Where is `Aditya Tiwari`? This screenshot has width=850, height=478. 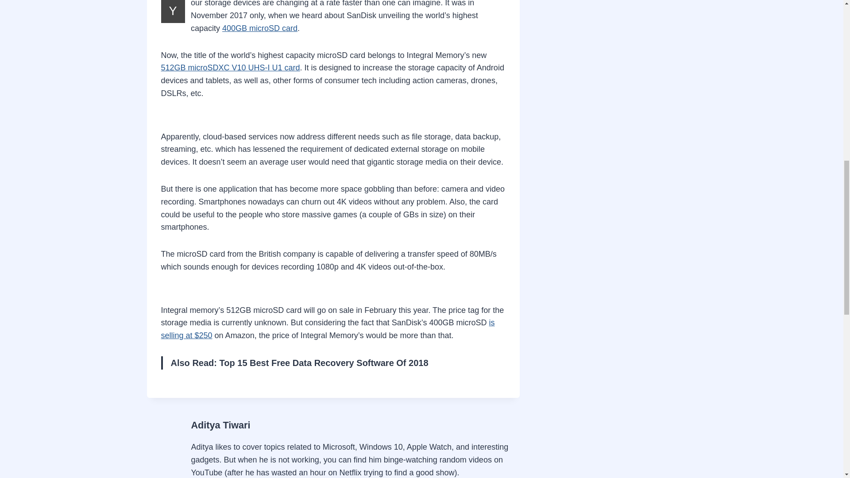
Aditya Tiwari is located at coordinates (221, 425).